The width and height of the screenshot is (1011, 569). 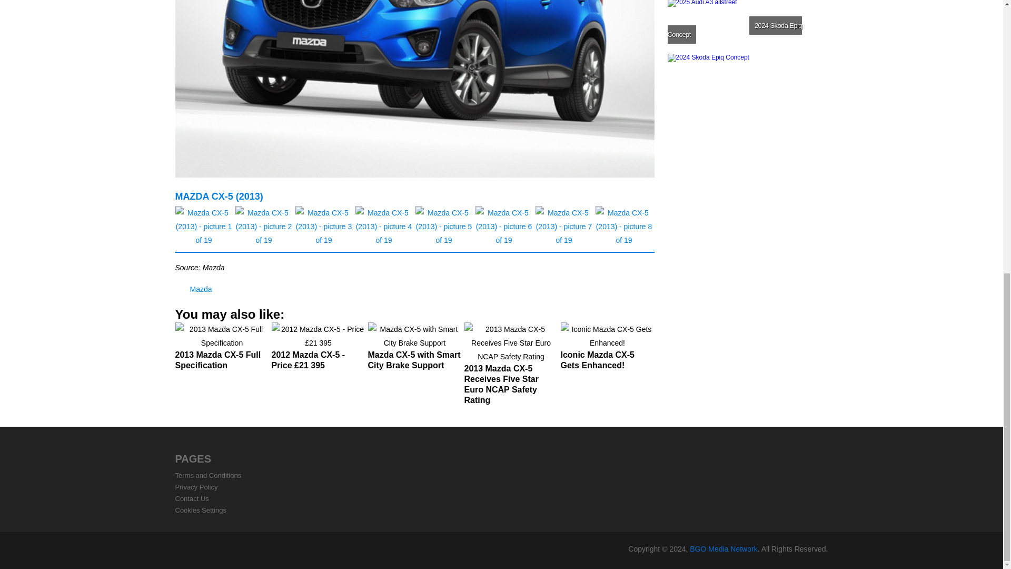 What do you see at coordinates (208, 475) in the screenshot?
I see `Terms and Conditions` at bounding box center [208, 475].